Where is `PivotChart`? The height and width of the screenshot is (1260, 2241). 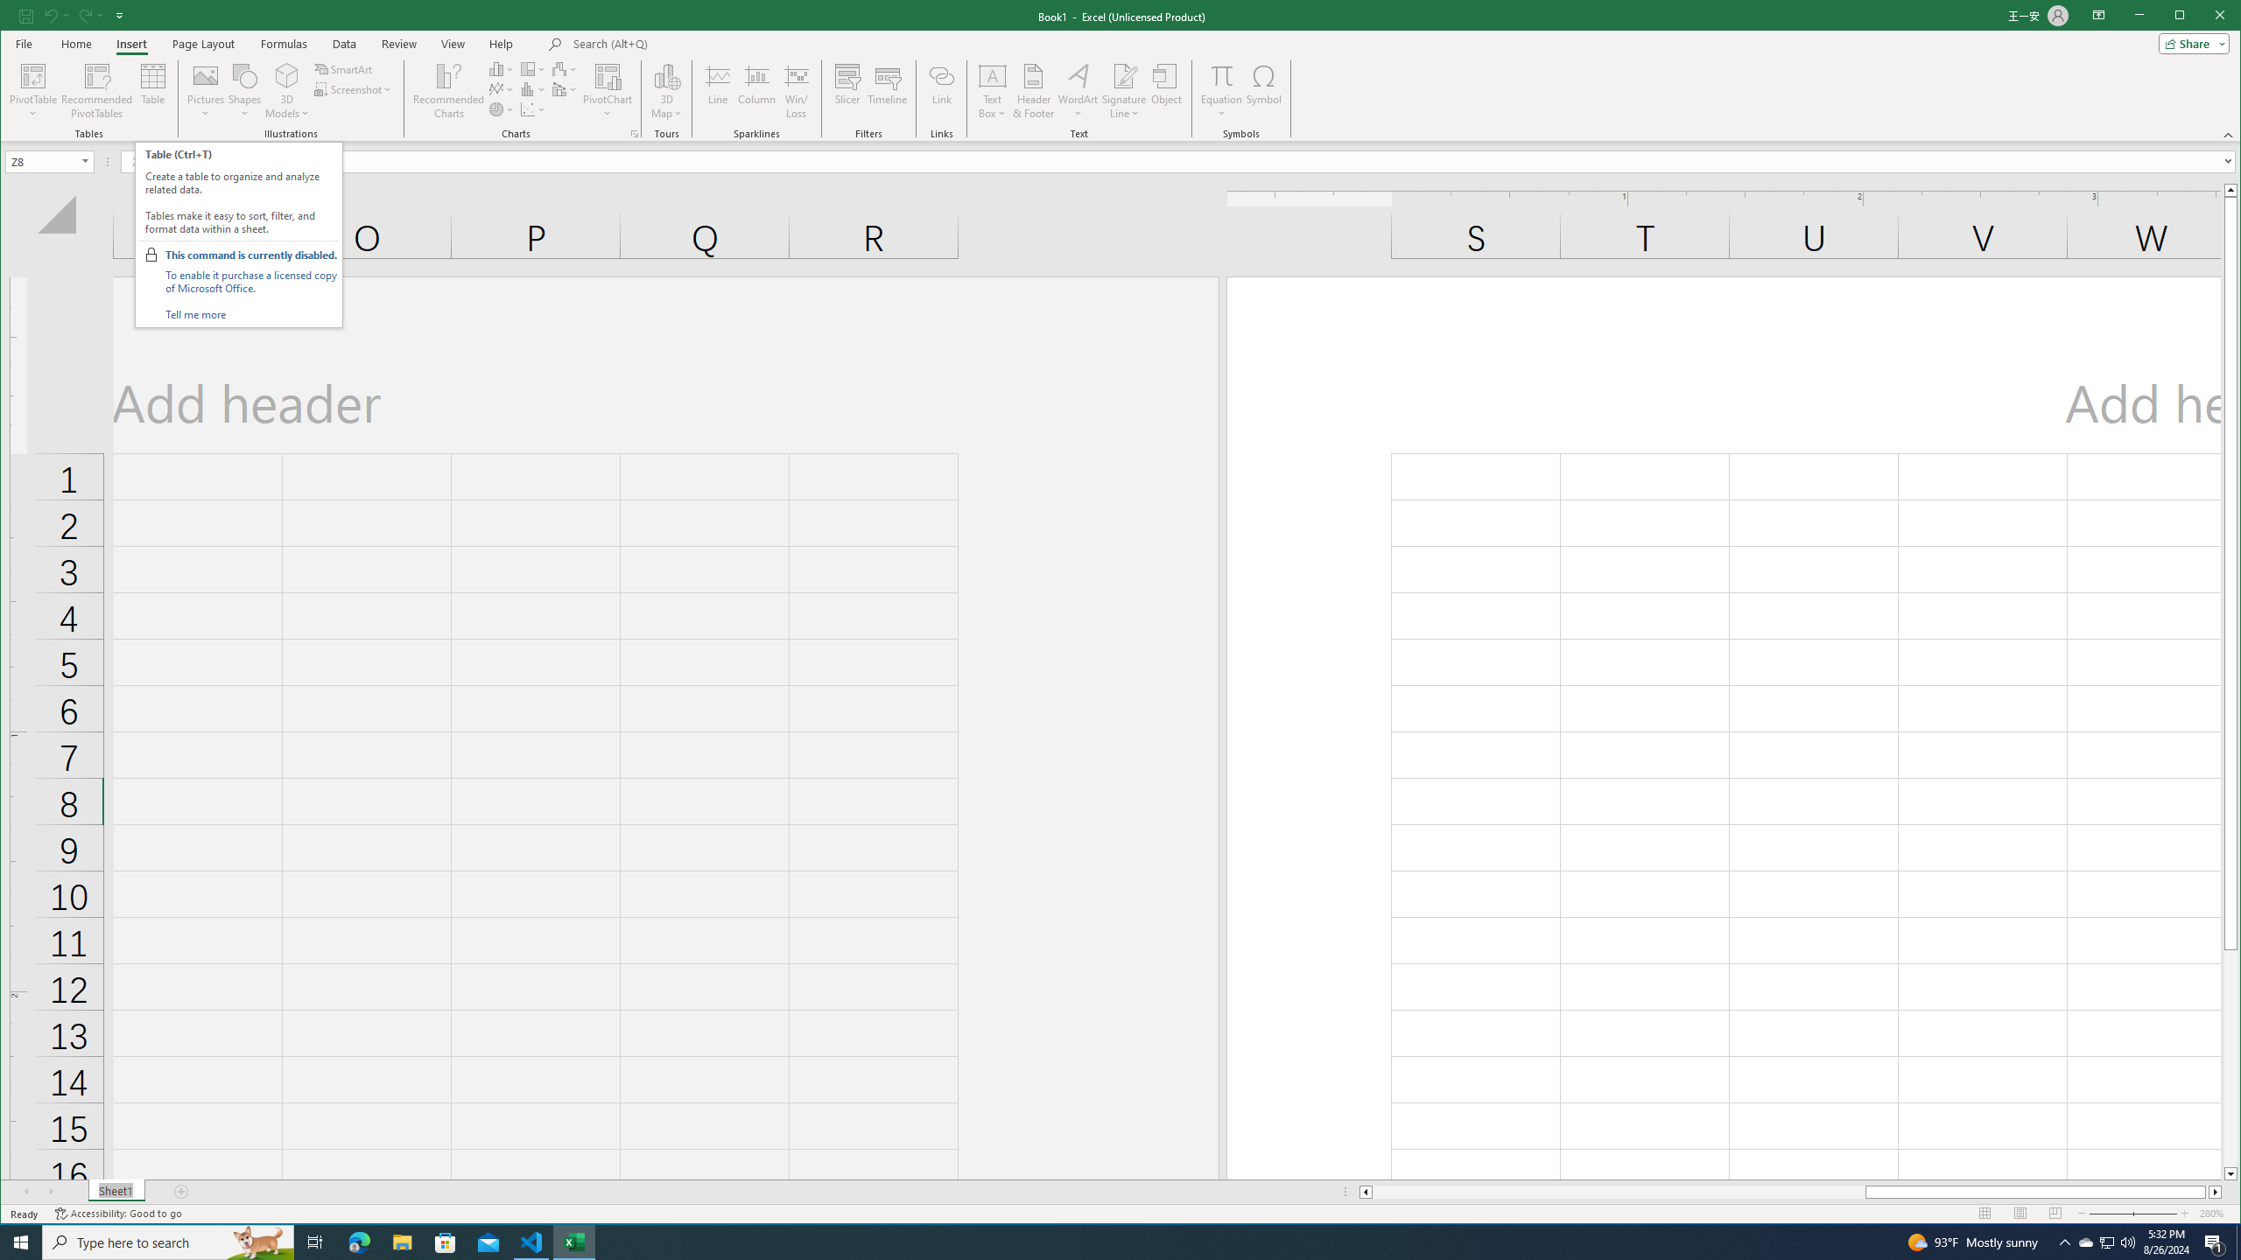
PivotChart is located at coordinates (1166, 91).